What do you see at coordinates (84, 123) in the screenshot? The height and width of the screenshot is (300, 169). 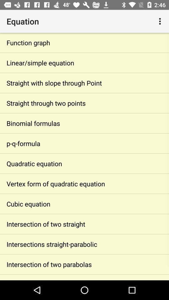 I see `launch item above the p-q-formula app` at bounding box center [84, 123].